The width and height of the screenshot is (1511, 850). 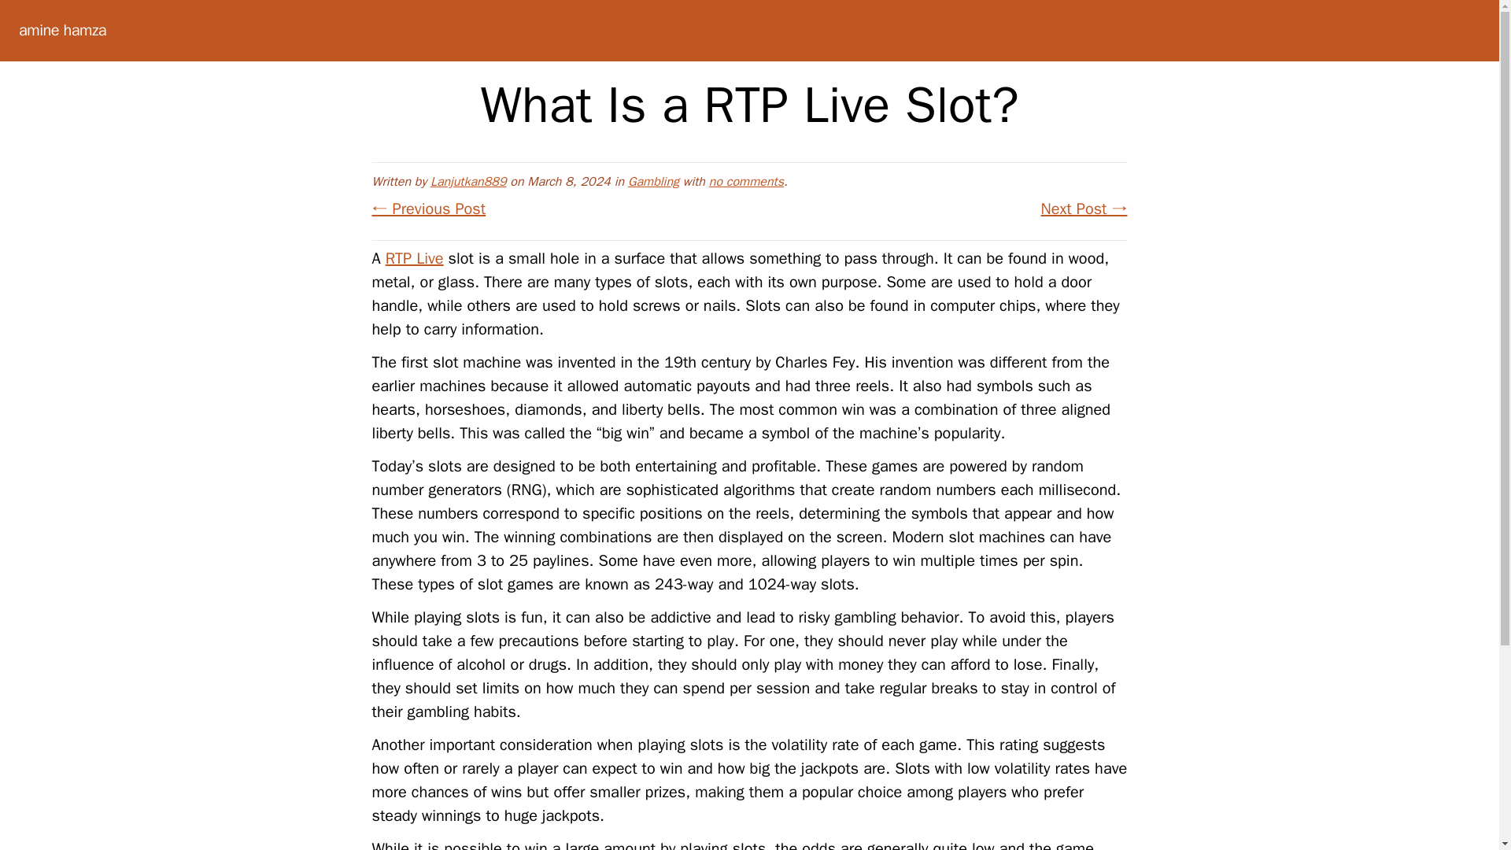 What do you see at coordinates (746, 181) in the screenshot?
I see `no comments` at bounding box center [746, 181].